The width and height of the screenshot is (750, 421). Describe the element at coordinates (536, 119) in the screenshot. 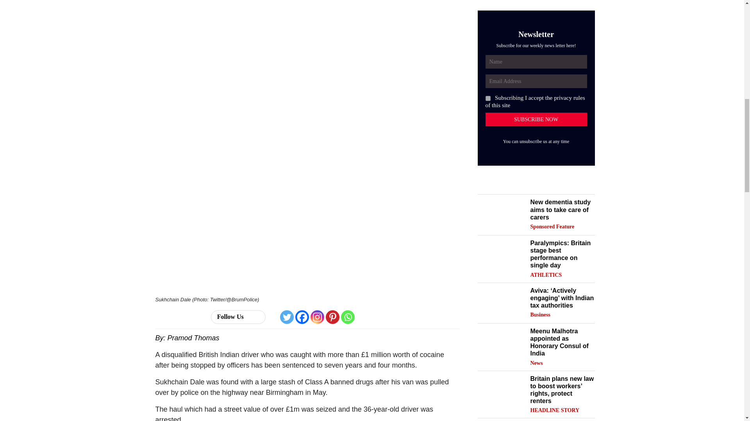

I see `Subscribe Now` at that location.